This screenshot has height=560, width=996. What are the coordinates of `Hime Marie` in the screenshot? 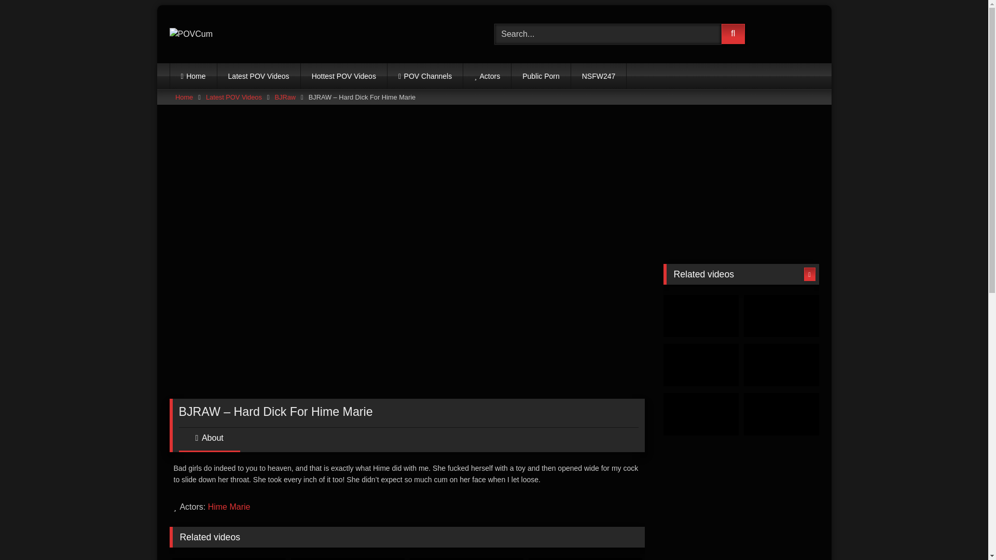 It's located at (229, 507).